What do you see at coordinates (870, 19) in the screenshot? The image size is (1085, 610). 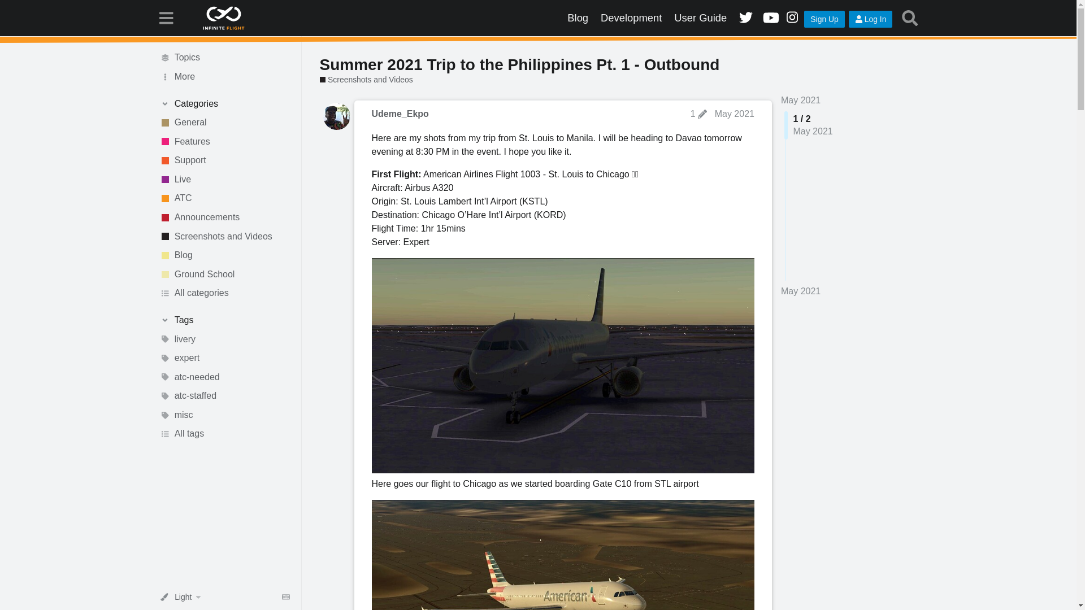 I see `Log In` at bounding box center [870, 19].